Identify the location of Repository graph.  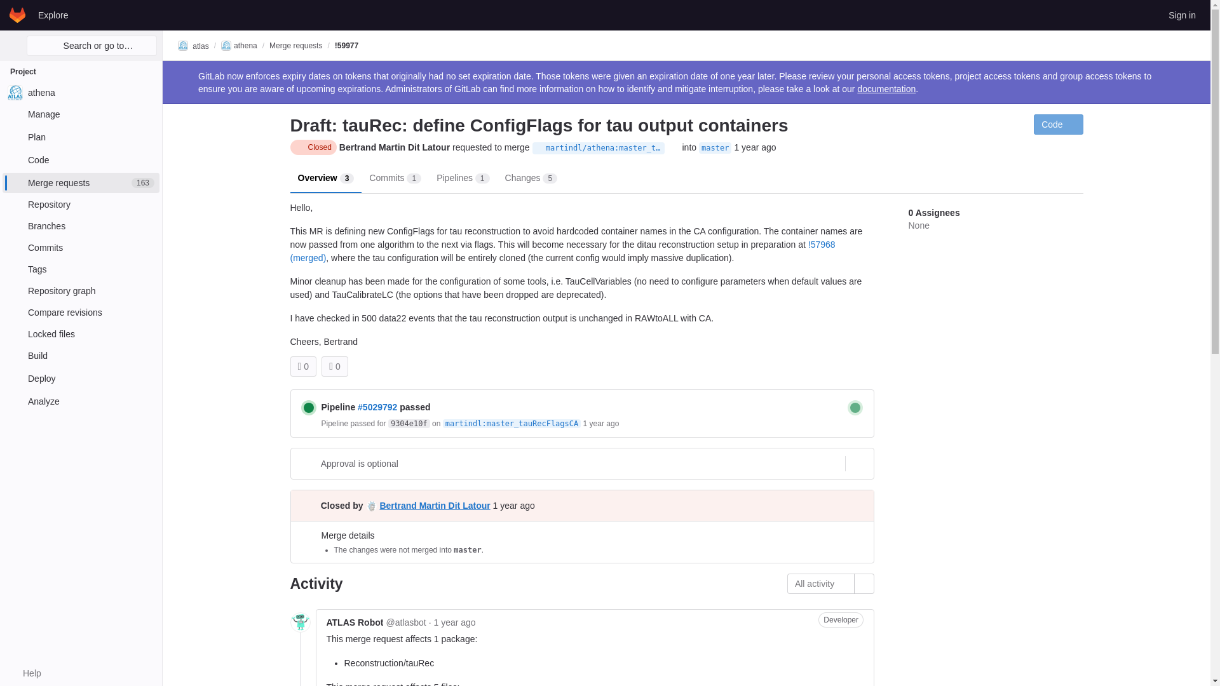
(81, 379).